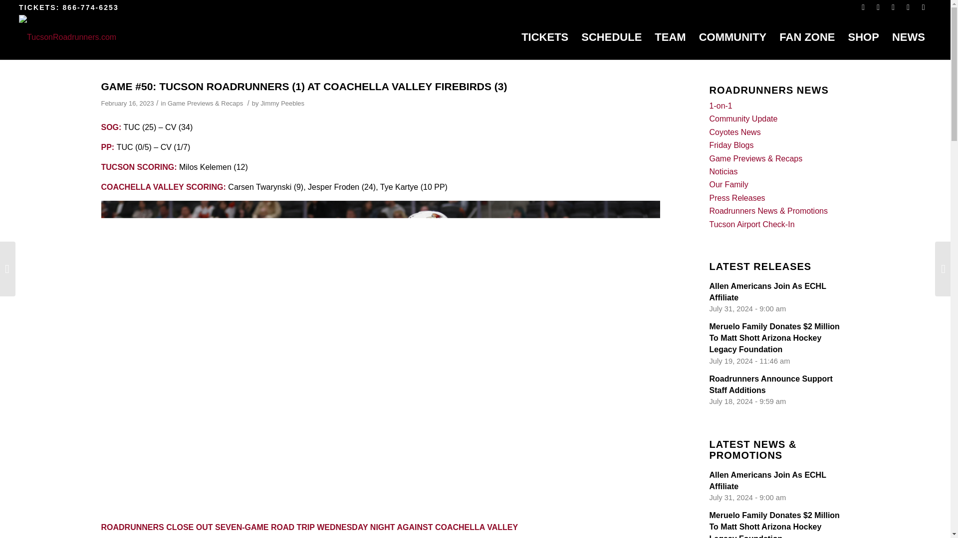 The width and height of the screenshot is (958, 538). I want to click on COMMUNITY, so click(732, 37).